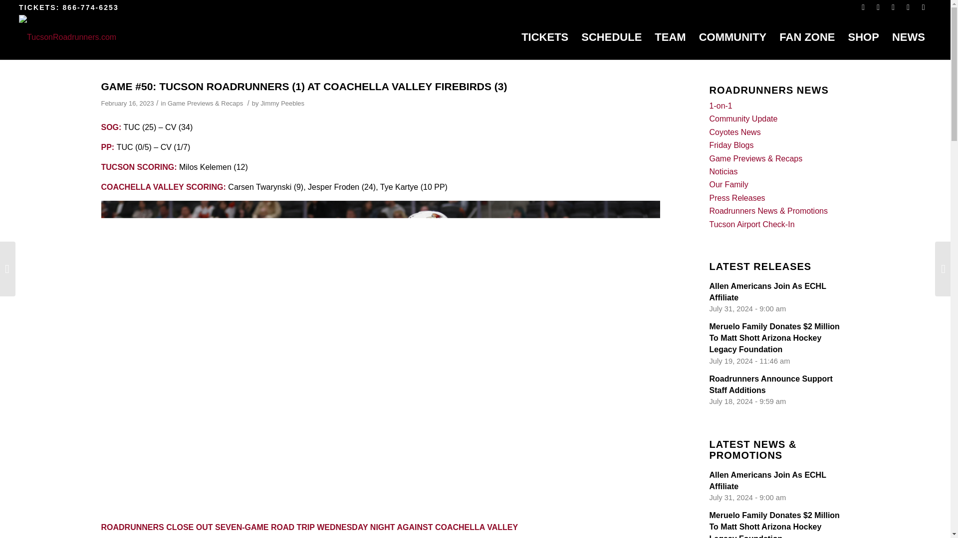 The width and height of the screenshot is (958, 538). I want to click on COMMUNITY, so click(732, 37).